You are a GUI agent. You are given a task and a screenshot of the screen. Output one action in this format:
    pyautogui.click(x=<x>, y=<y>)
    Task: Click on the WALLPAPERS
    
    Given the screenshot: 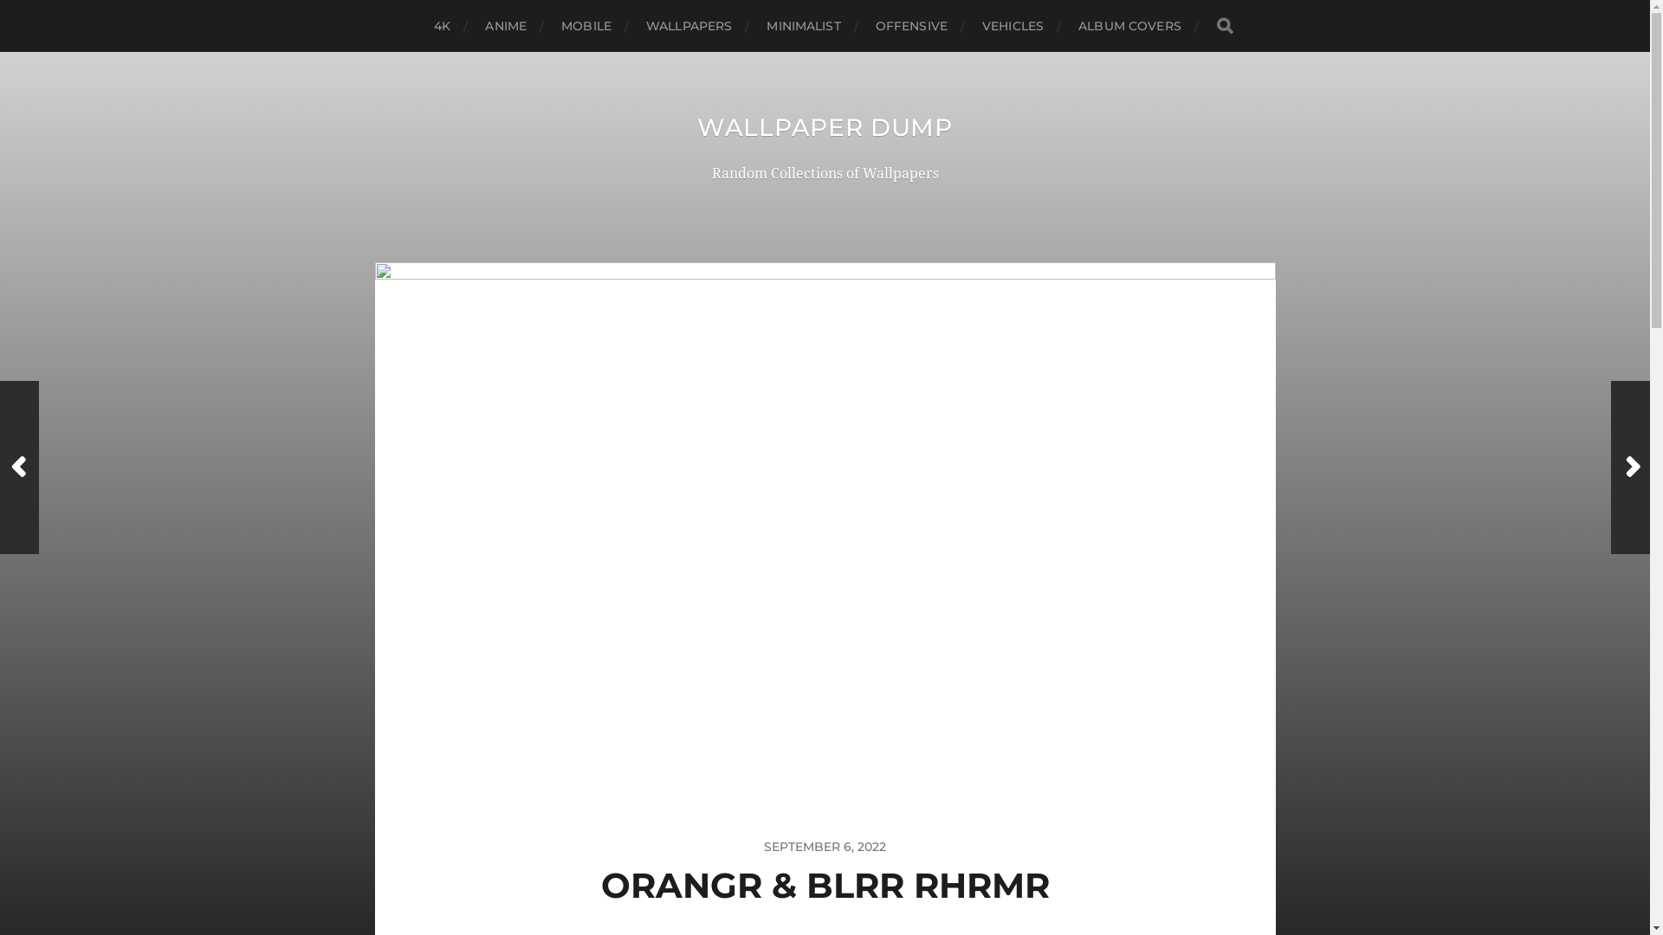 What is the action you would take?
    pyautogui.click(x=689, y=26)
    